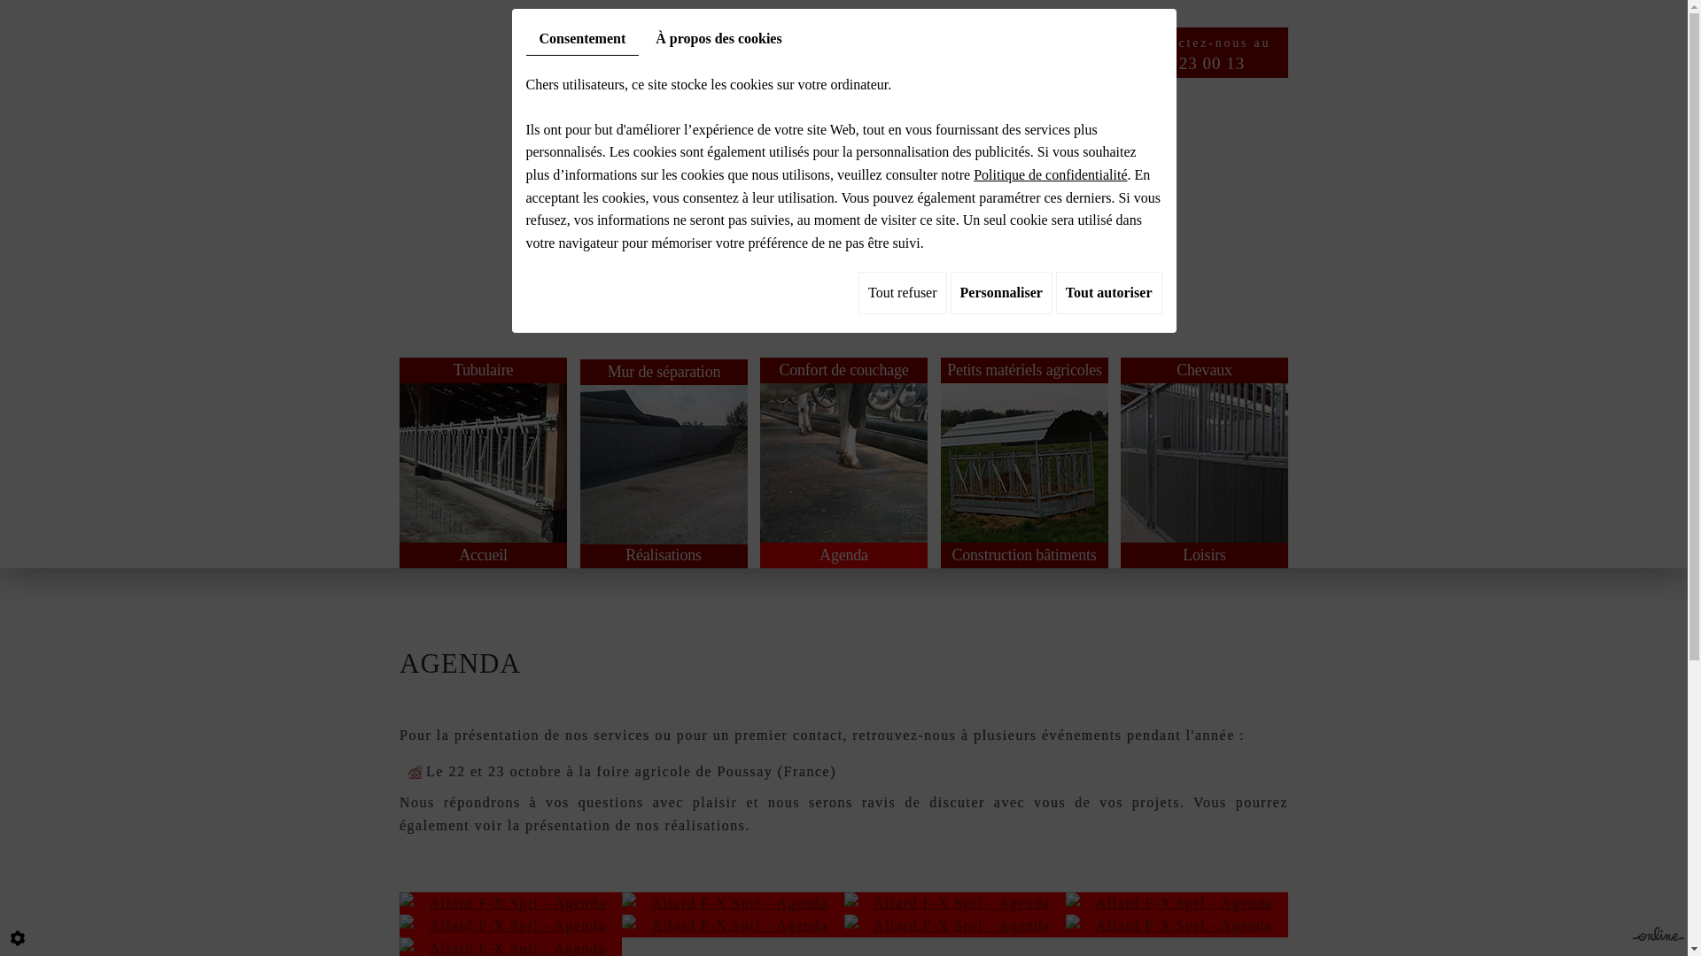  What do you see at coordinates (902, 293) in the screenshot?
I see `Tout refuser` at bounding box center [902, 293].